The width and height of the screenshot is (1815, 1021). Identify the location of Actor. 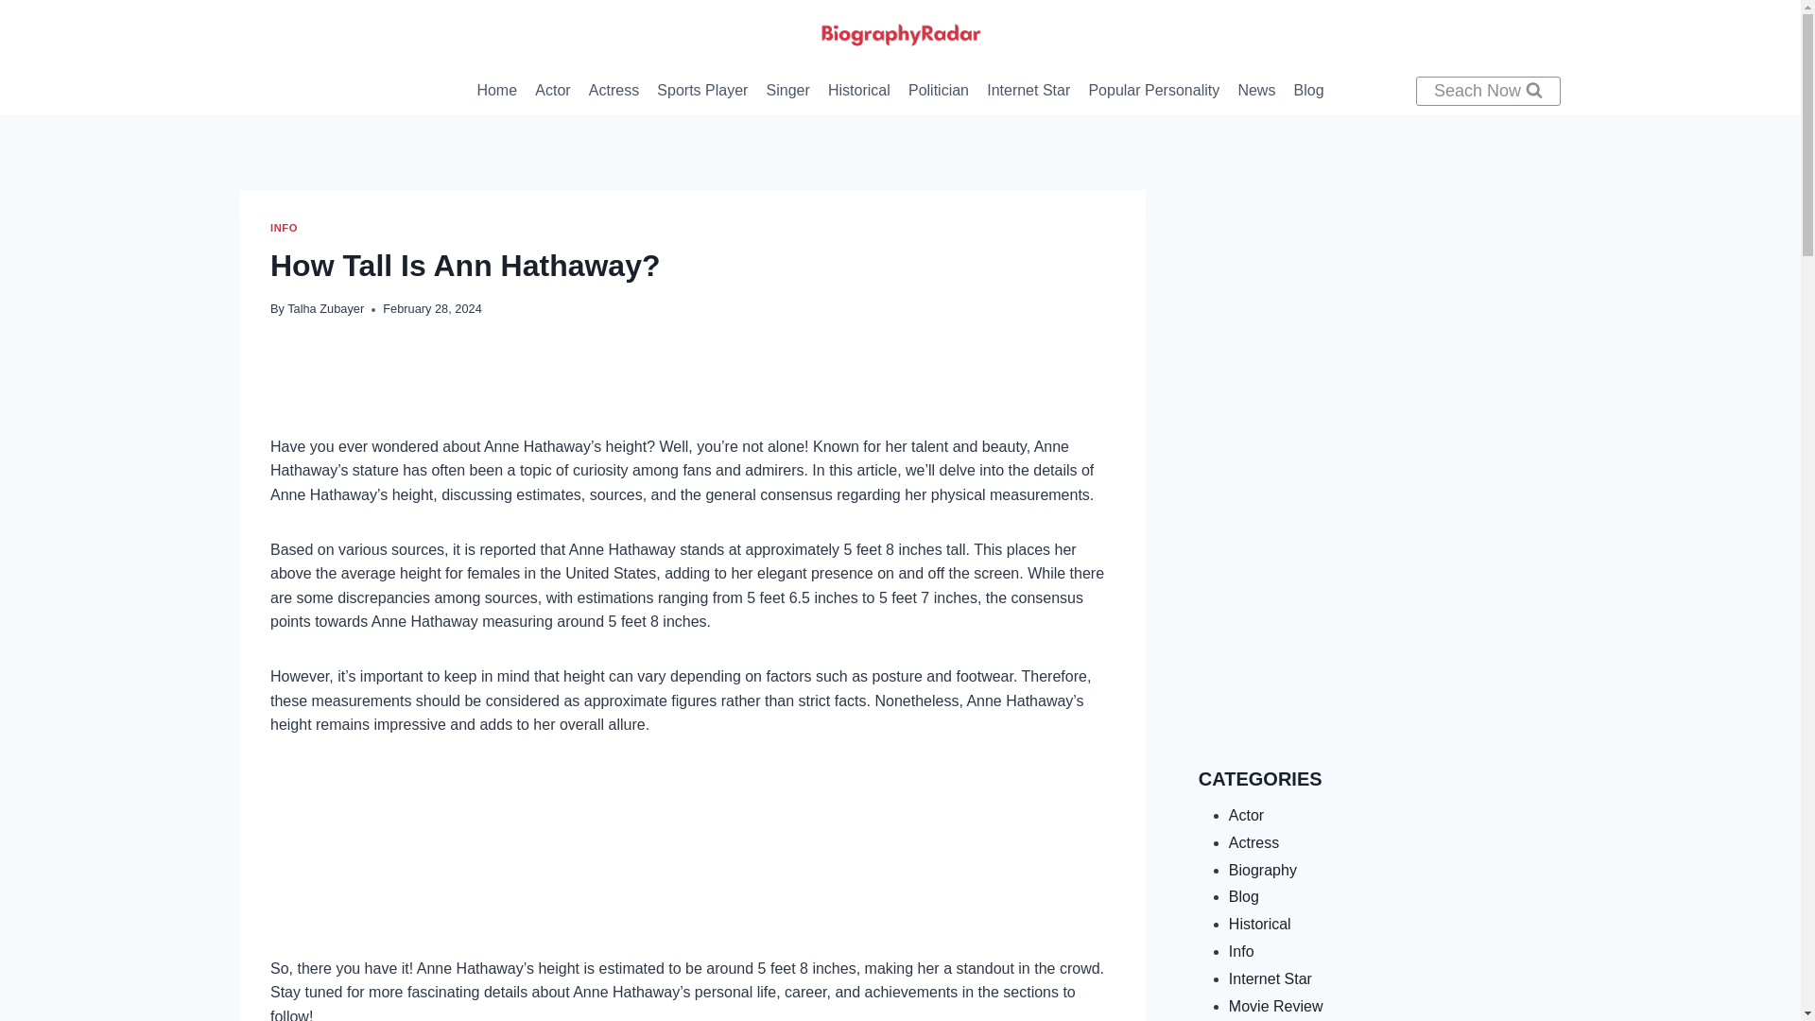
(553, 91).